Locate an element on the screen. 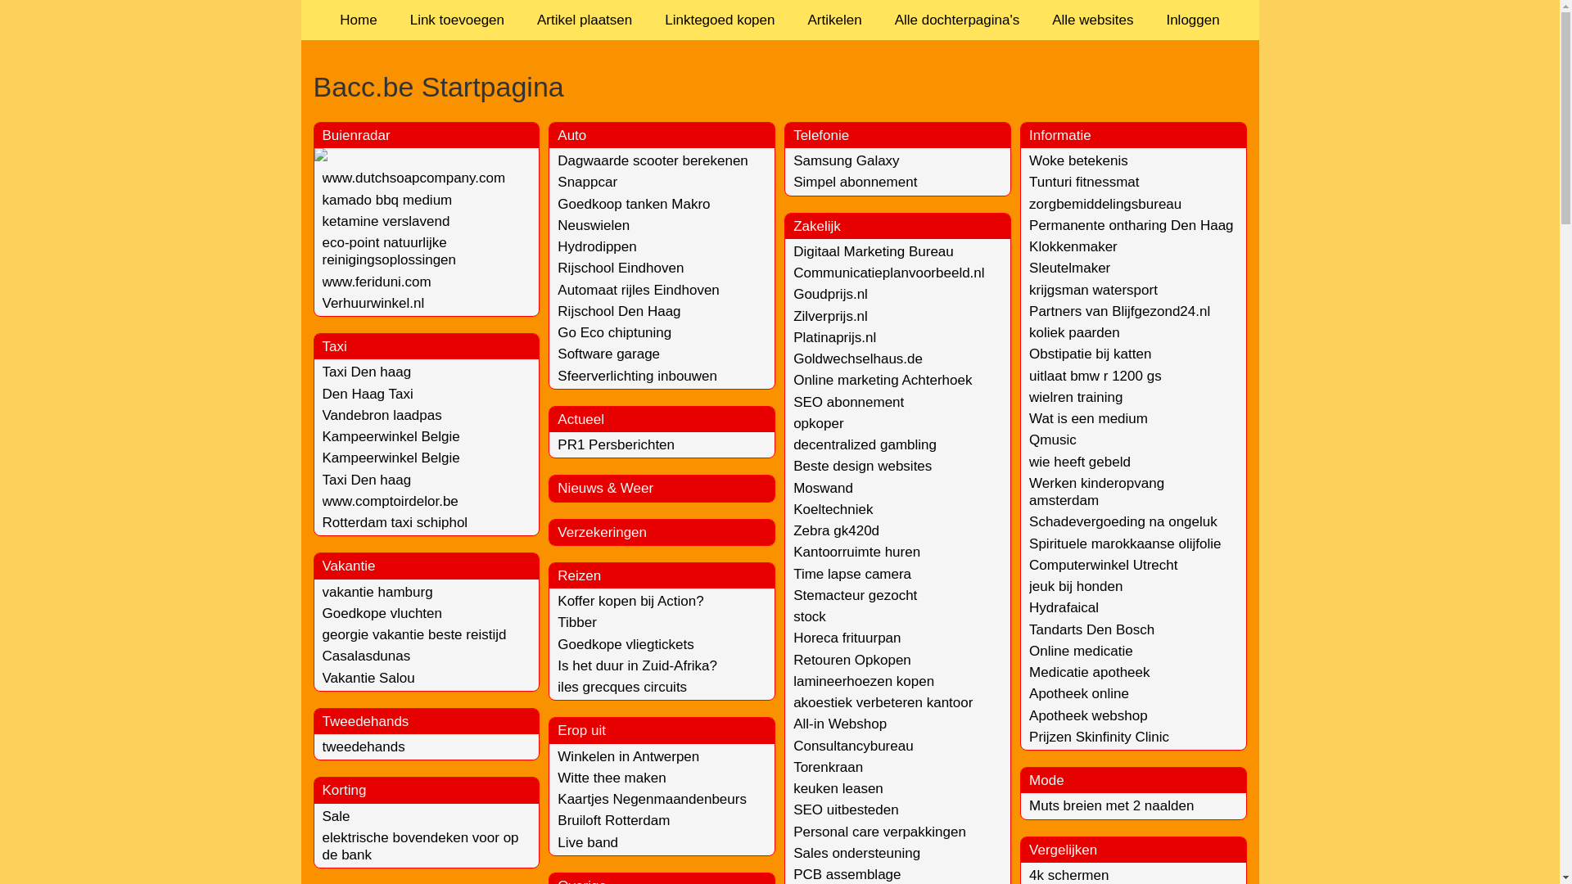 This screenshot has height=884, width=1572. Zebra gk420d is located at coordinates (836, 530).